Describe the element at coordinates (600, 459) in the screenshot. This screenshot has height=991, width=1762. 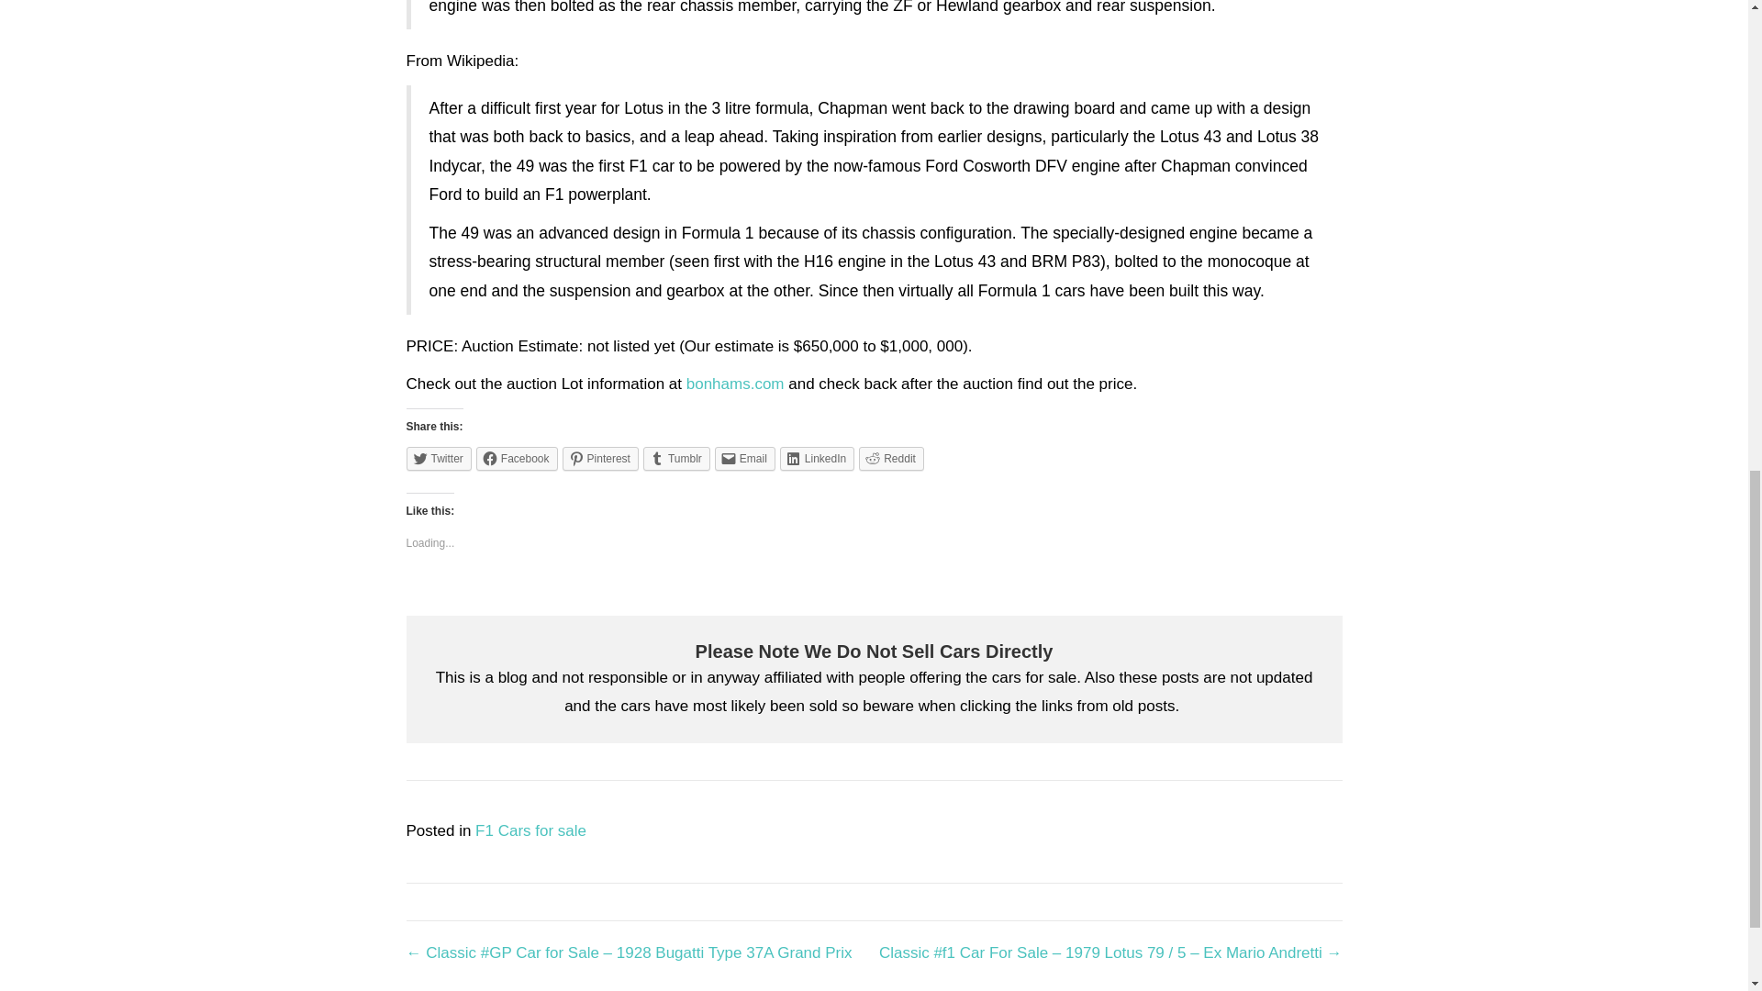
I see `Click to share on Pinterest` at that location.